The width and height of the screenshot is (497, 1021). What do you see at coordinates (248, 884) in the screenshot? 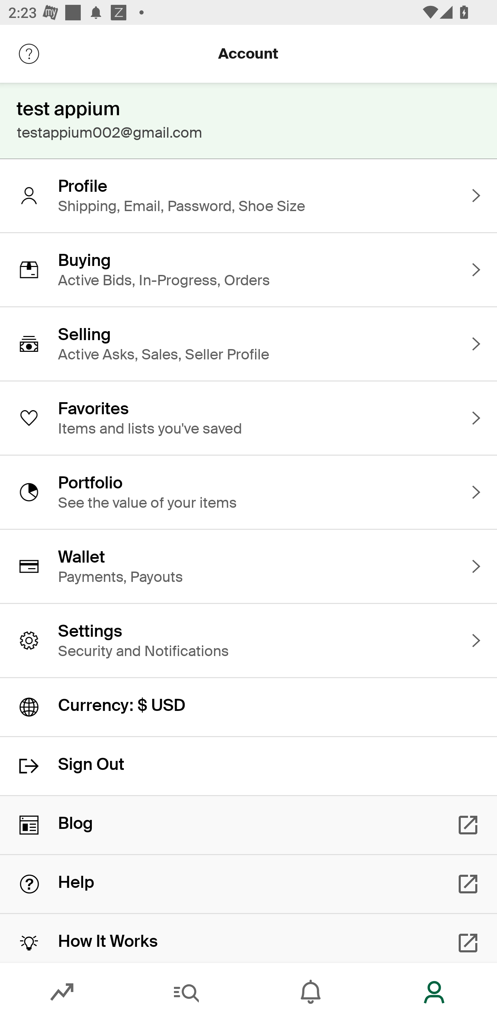
I see `Help` at bounding box center [248, 884].